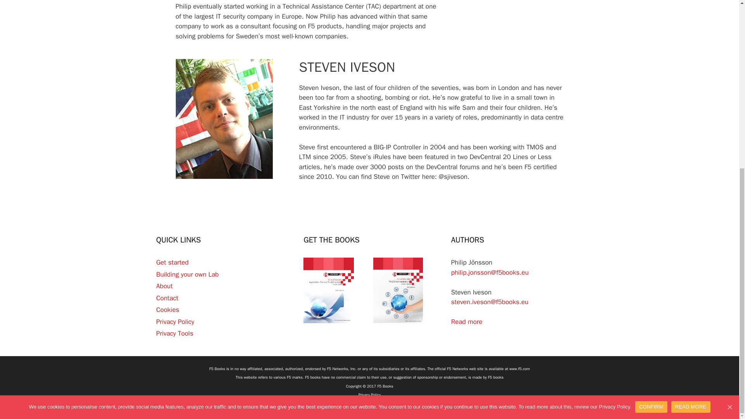  What do you see at coordinates (369, 394) in the screenshot?
I see `Privacy Policy` at bounding box center [369, 394].